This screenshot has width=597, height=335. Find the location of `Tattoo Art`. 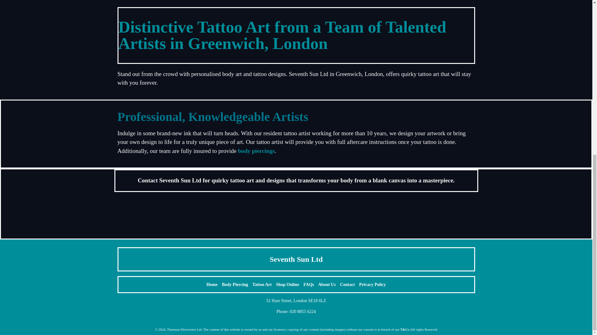

Tattoo Art is located at coordinates (262, 284).